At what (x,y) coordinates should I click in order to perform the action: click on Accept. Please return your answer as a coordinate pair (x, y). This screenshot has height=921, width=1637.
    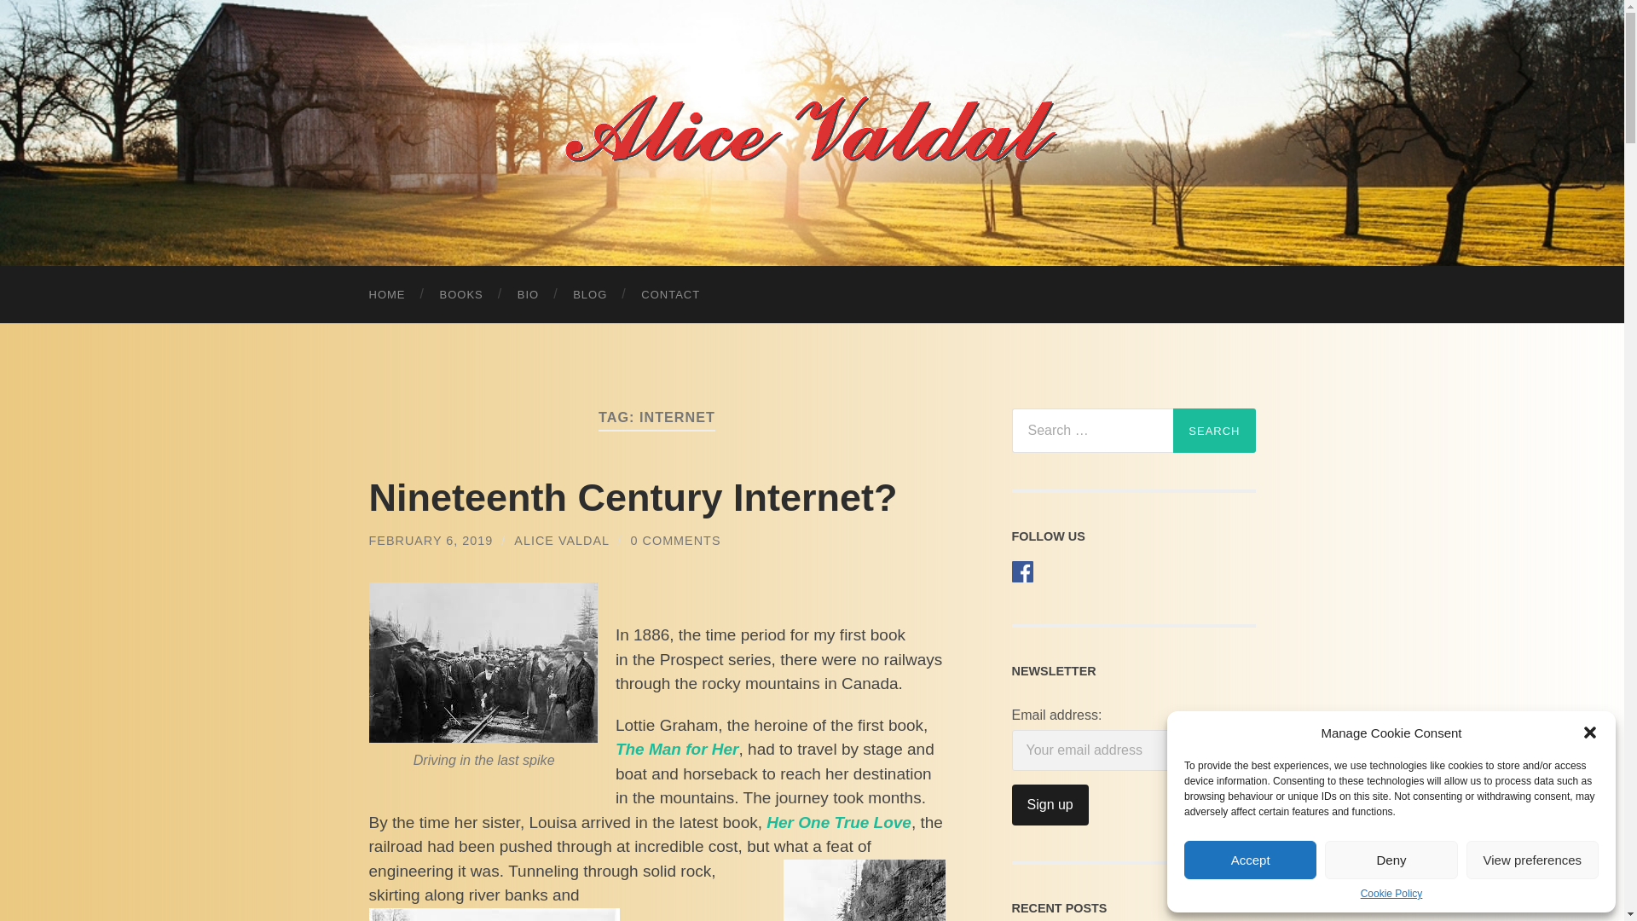
    Looking at the image, I should click on (1250, 860).